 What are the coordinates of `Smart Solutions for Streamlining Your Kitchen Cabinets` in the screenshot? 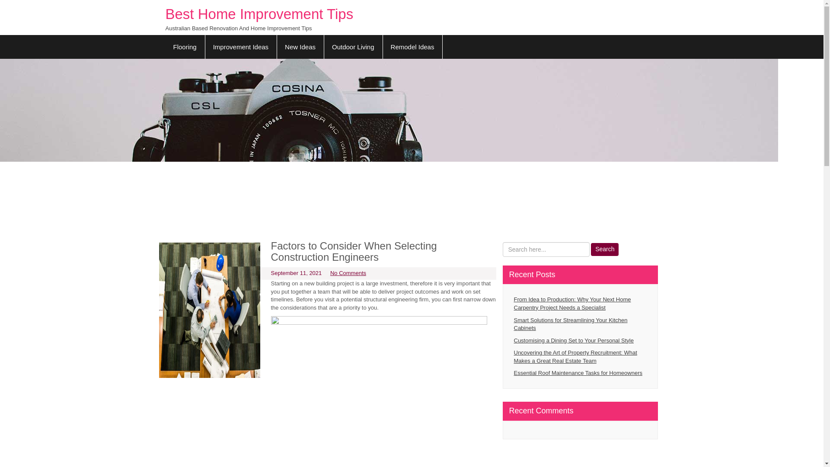 It's located at (580, 324).